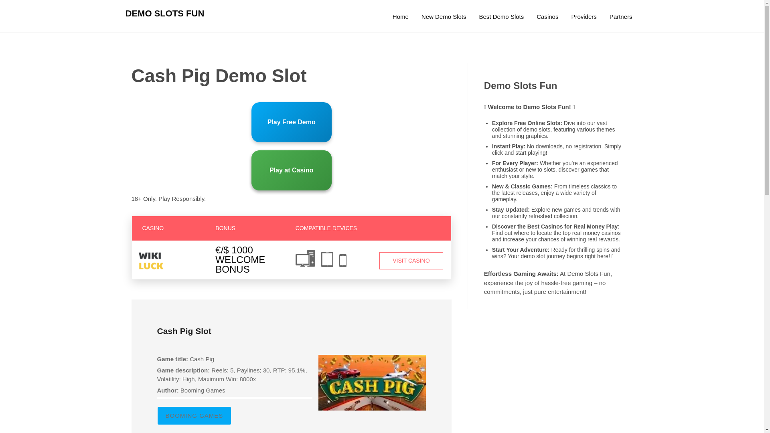 This screenshot has width=770, height=433. Describe the element at coordinates (292, 170) in the screenshot. I see `Play at Casino` at that location.